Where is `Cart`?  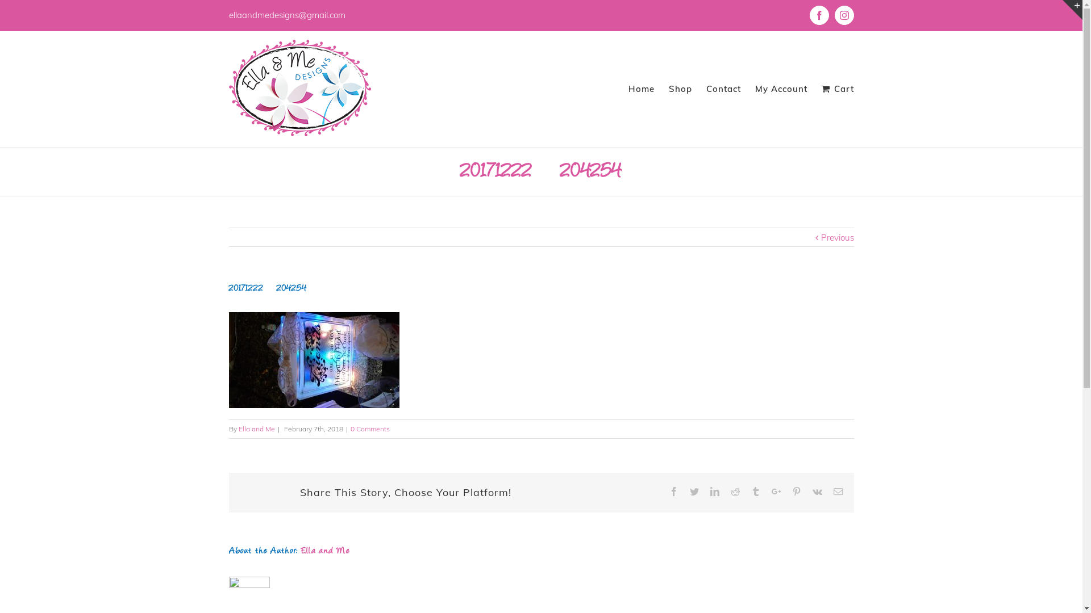 Cart is located at coordinates (838, 89).